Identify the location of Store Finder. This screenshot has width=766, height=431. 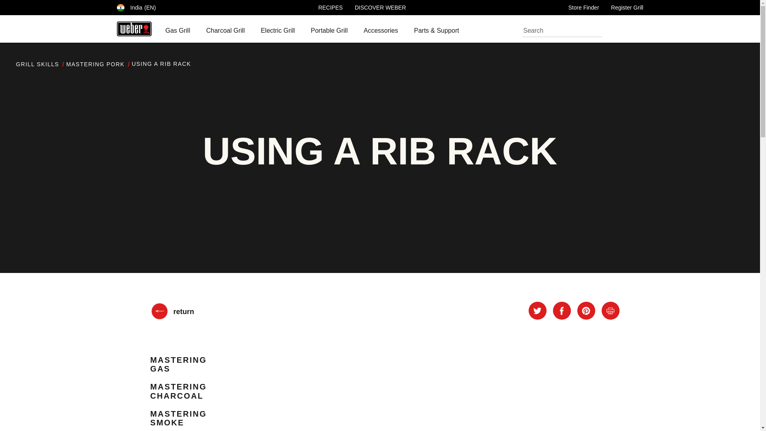
(583, 7).